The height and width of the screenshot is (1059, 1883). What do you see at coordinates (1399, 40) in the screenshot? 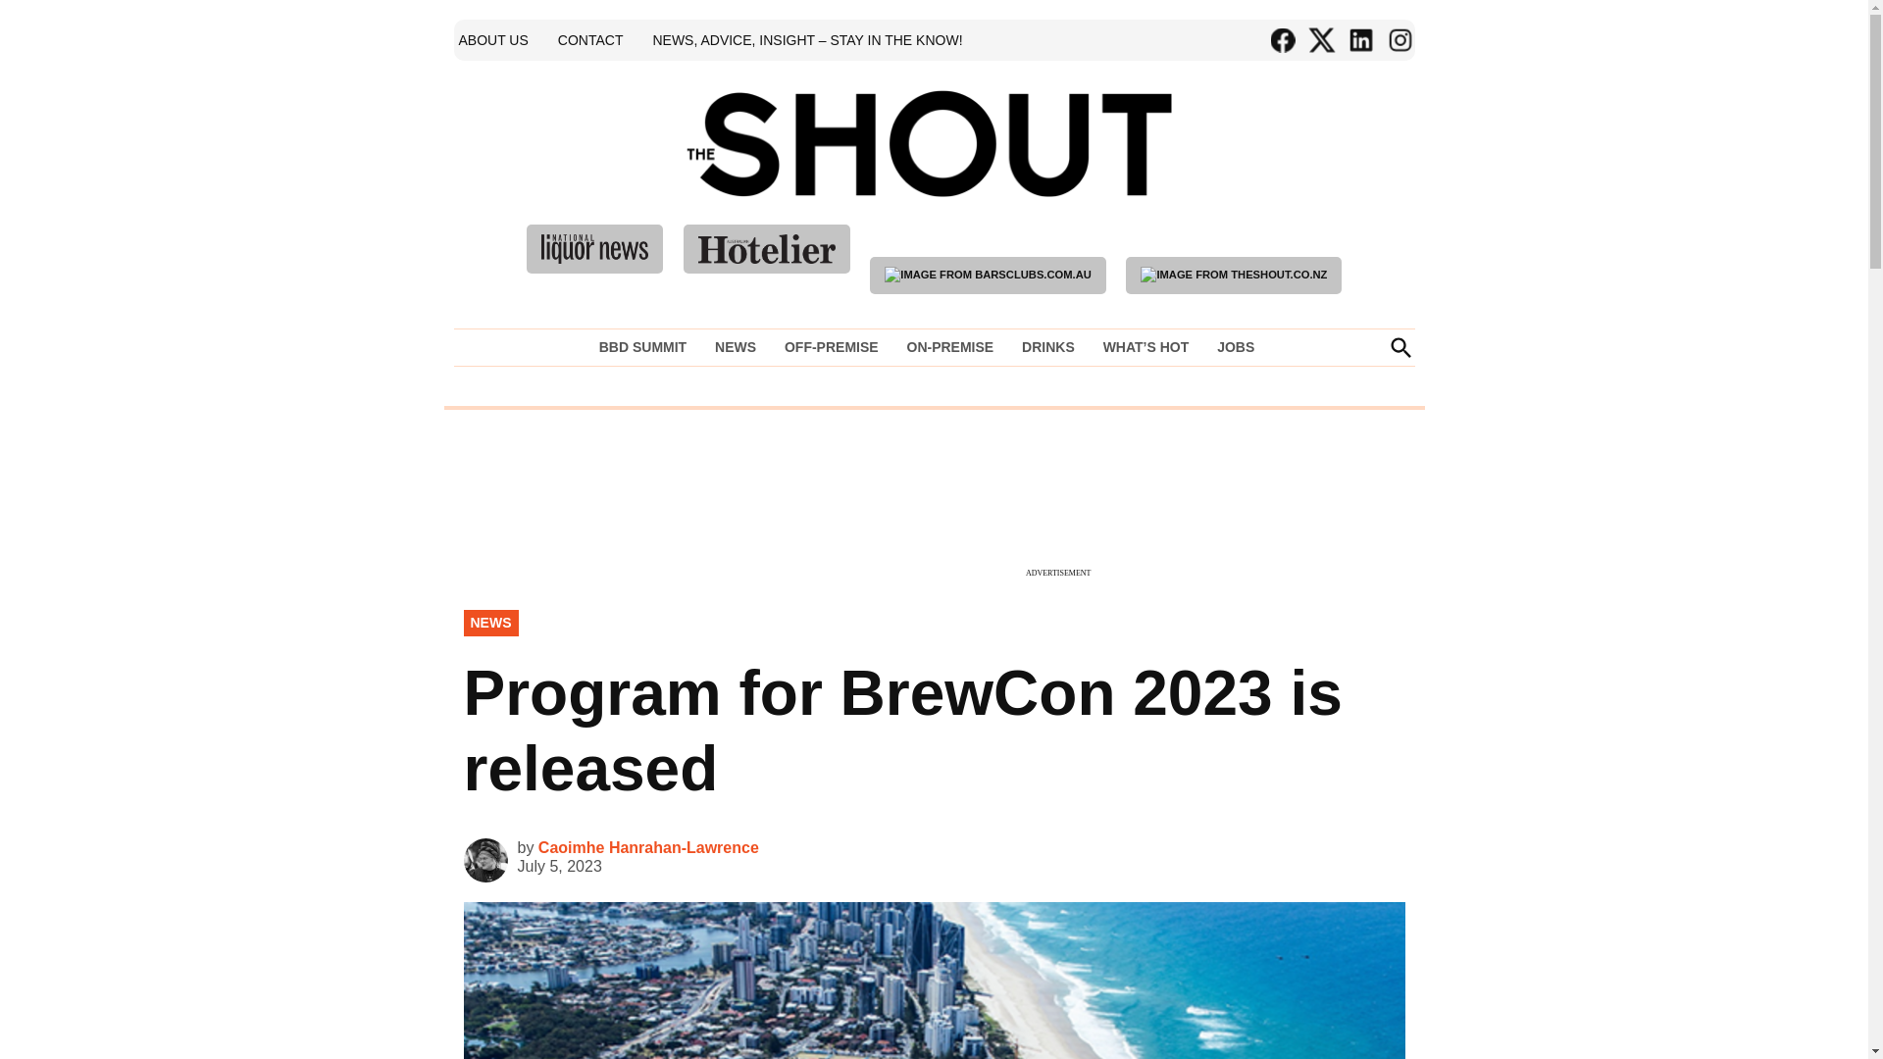
I see `Instagram` at bounding box center [1399, 40].